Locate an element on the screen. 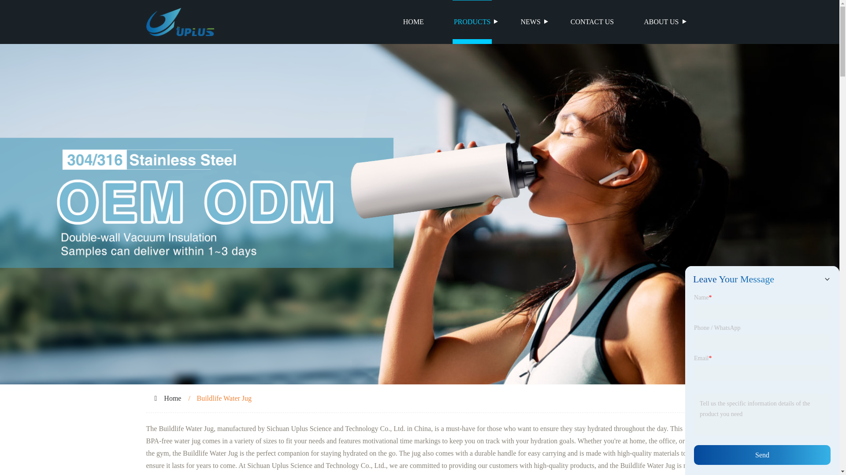  Home is located at coordinates (172, 398).